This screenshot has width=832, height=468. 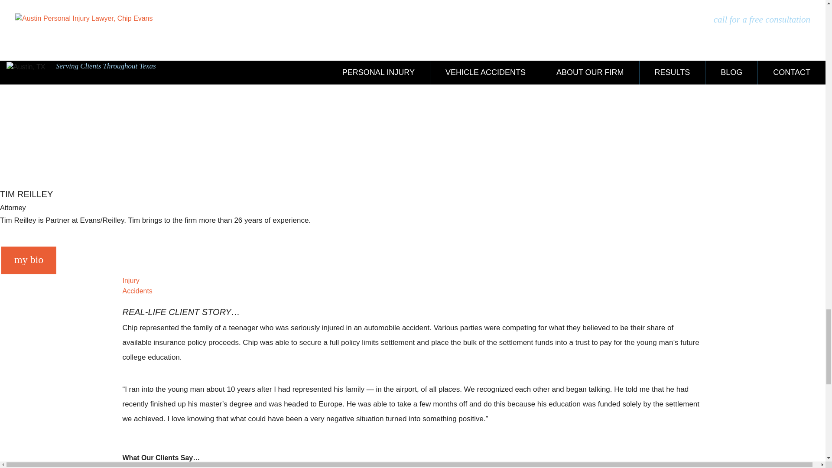 What do you see at coordinates (130, 280) in the screenshot?
I see `Injury` at bounding box center [130, 280].